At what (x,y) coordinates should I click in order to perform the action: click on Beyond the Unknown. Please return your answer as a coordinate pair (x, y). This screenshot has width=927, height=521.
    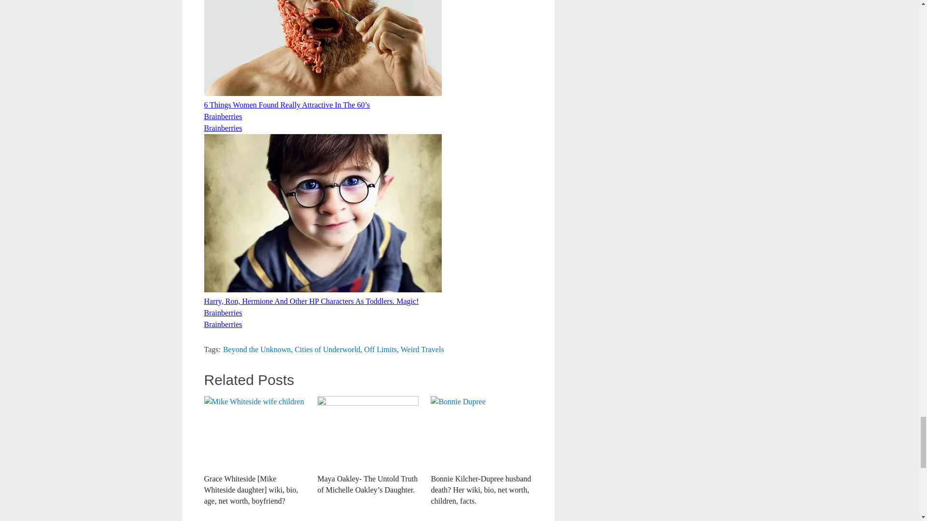
    Looking at the image, I should click on (257, 349).